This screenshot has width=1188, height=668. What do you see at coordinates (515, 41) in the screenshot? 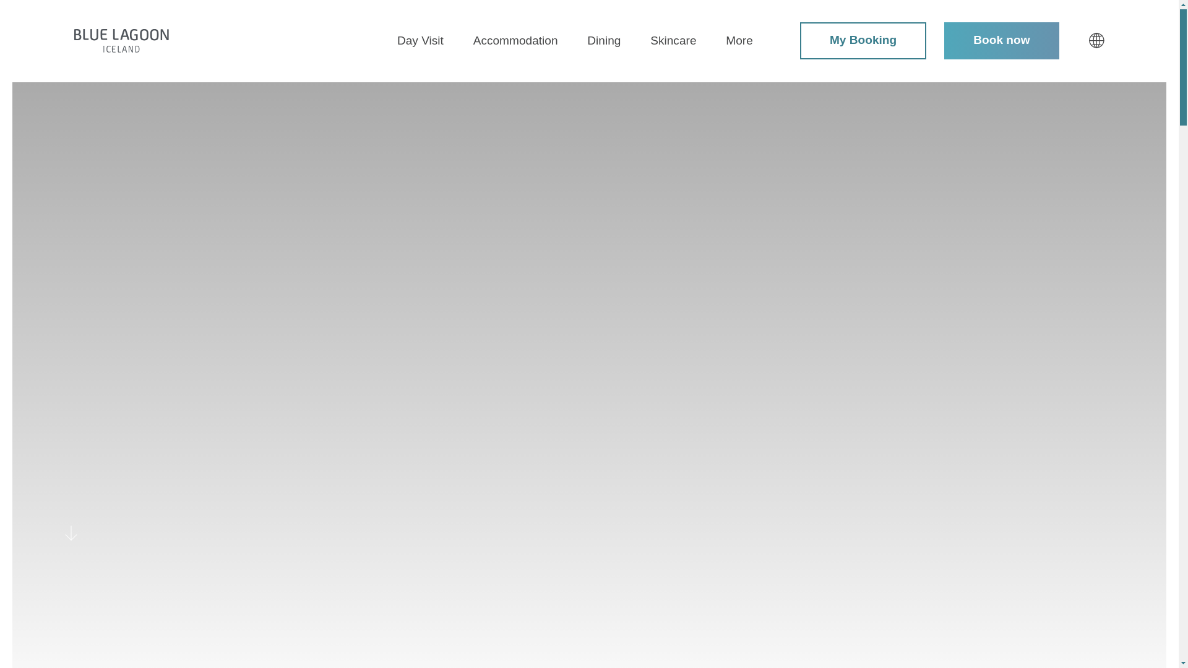
I see `Accommodation` at bounding box center [515, 41].